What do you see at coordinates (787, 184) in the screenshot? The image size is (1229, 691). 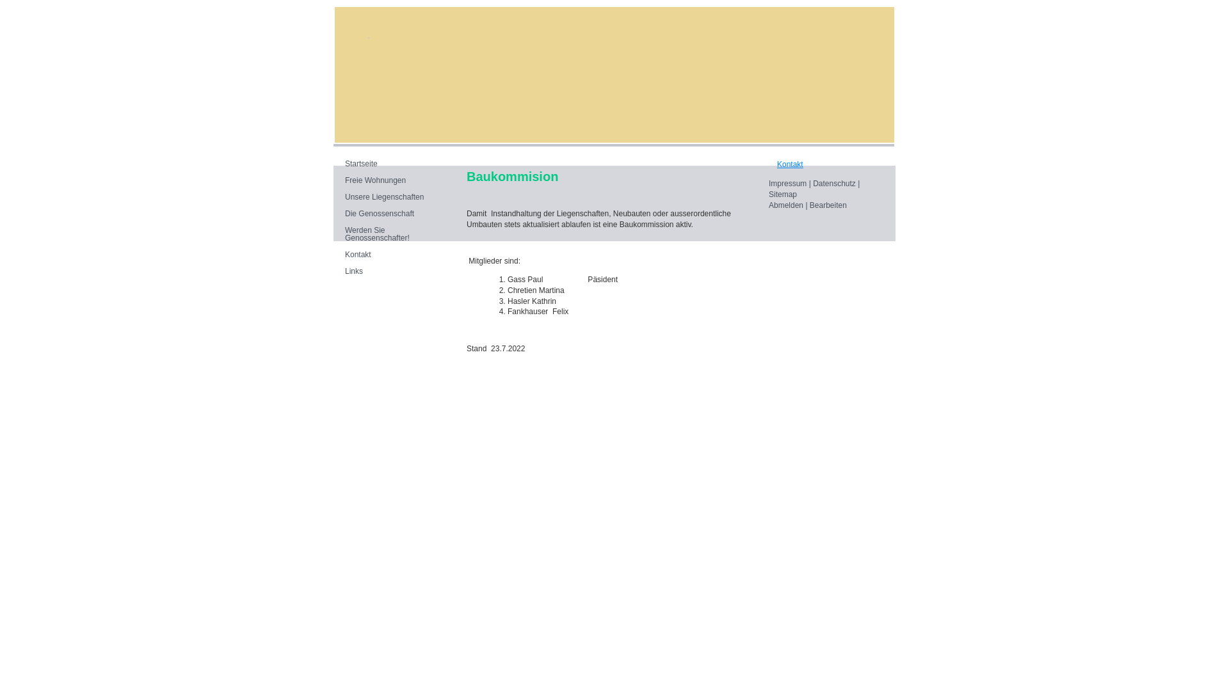 I see `Impressum` at bounding box center [787, 184].